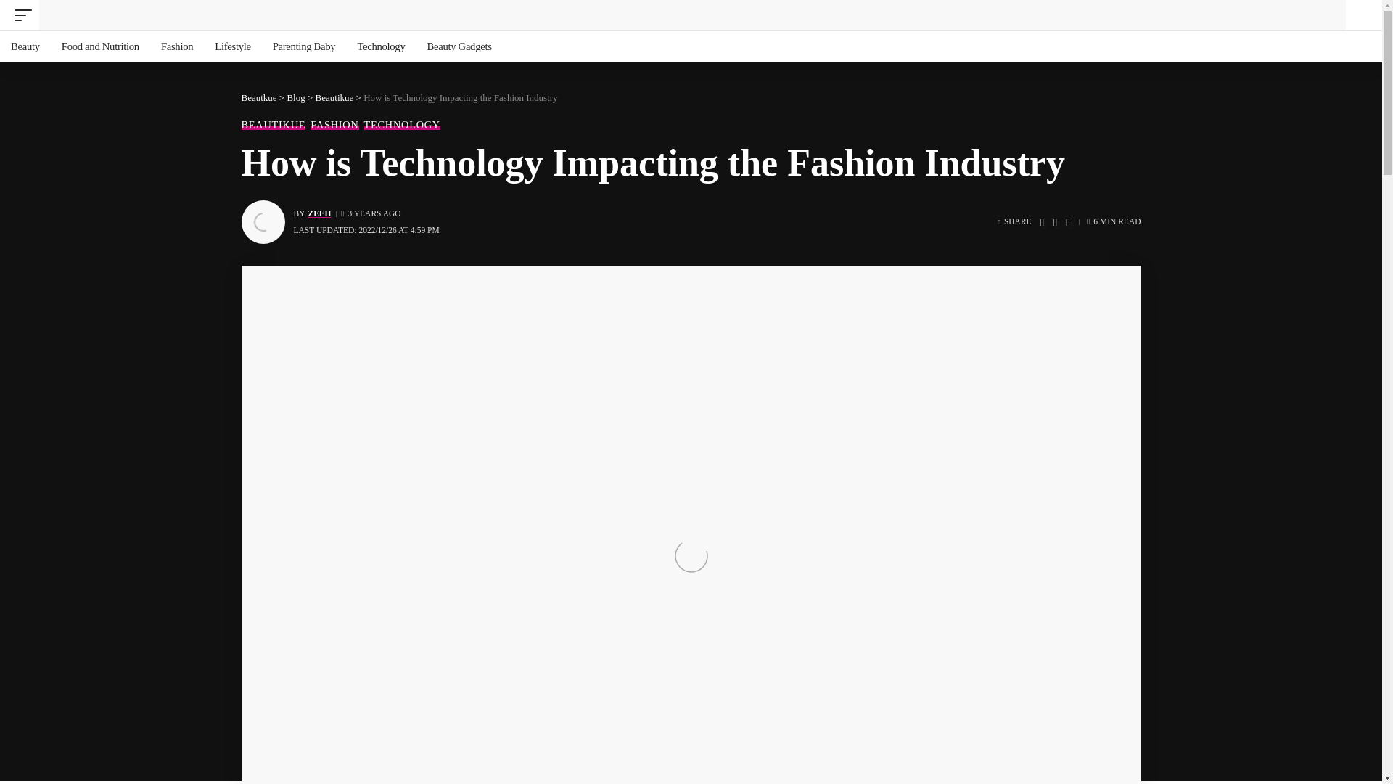 The height and width of the screenshot is (784, 1393). I want to click on Blog, so click(296, 97).